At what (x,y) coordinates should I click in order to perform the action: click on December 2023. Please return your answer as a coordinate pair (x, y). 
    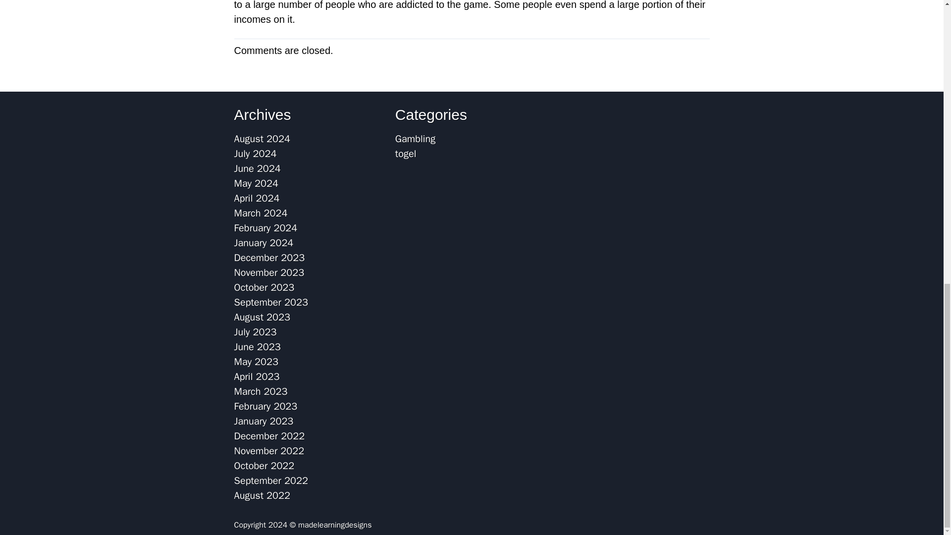
    Looking at the image, I should click on (269, 258).